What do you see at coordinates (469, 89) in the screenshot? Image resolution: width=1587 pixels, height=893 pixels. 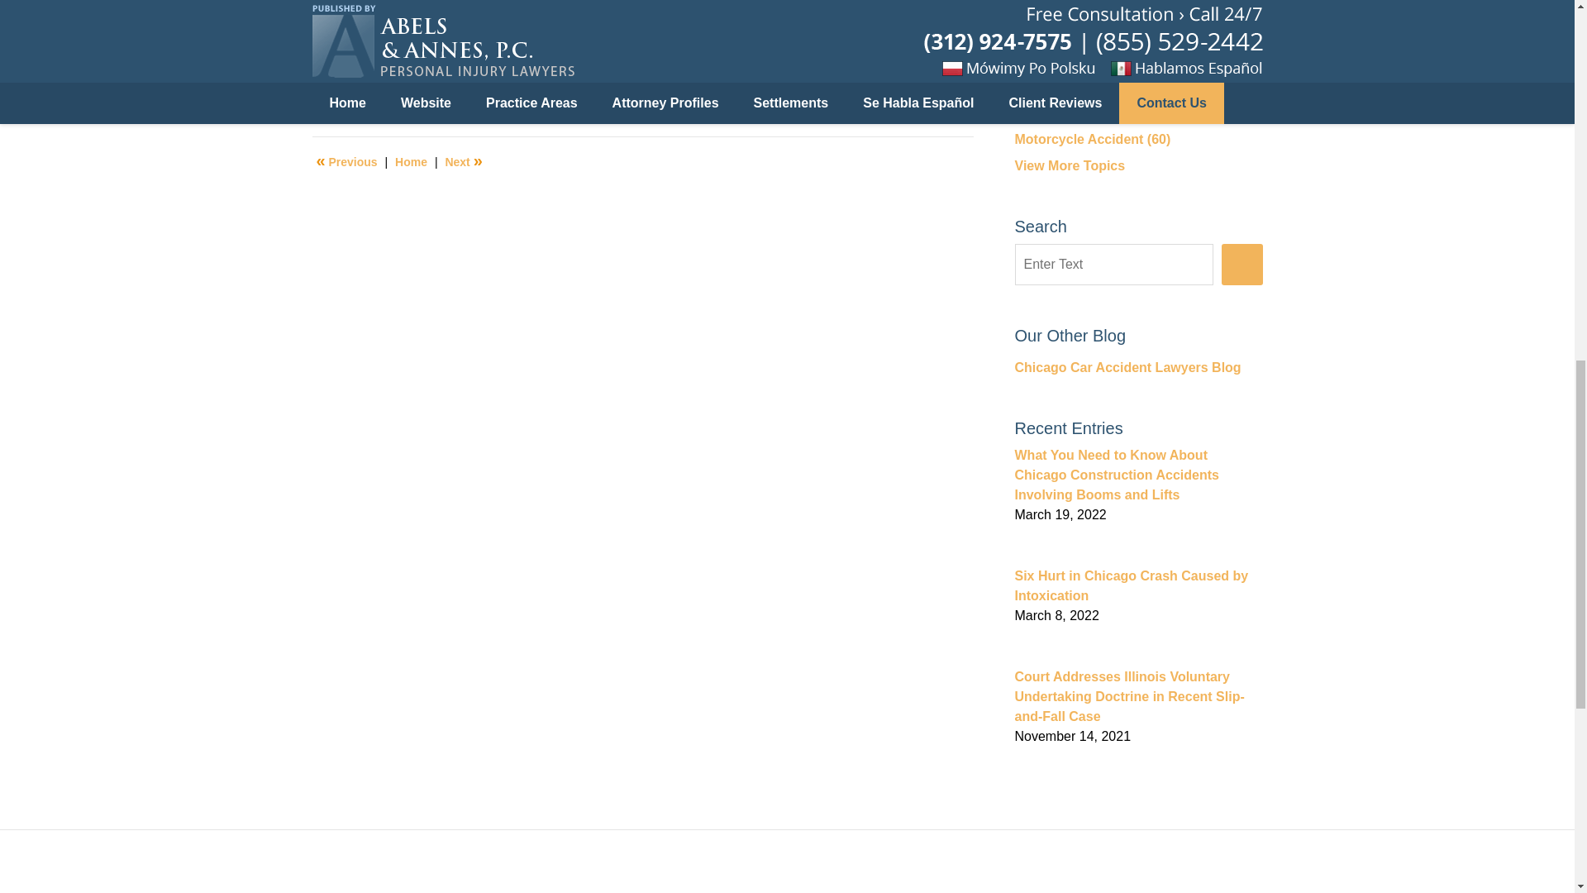 I see `View all posts in Pedestrian Accident` at bounding box center [469, 89].